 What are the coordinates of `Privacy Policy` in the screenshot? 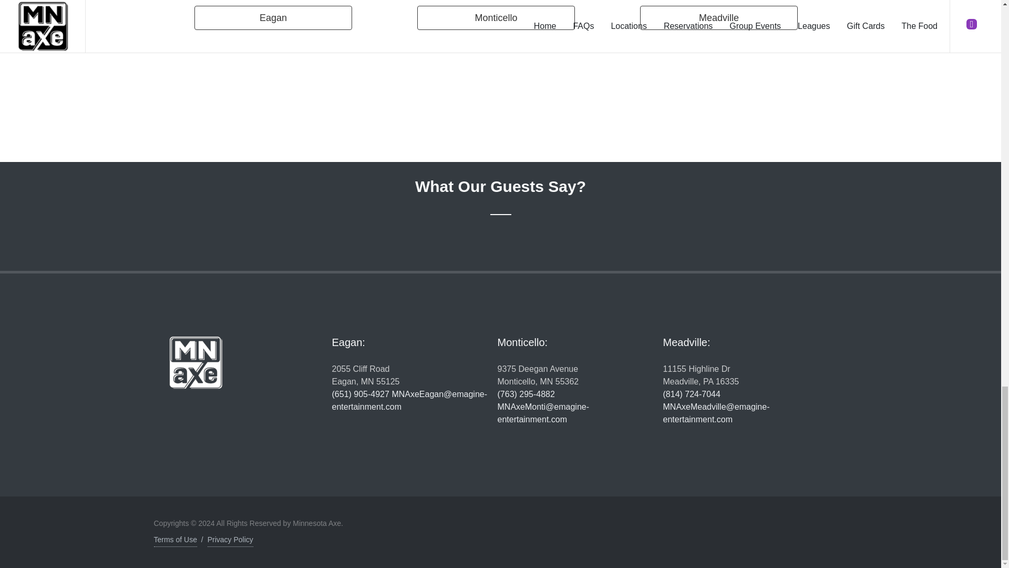 It's located at (366, 376).